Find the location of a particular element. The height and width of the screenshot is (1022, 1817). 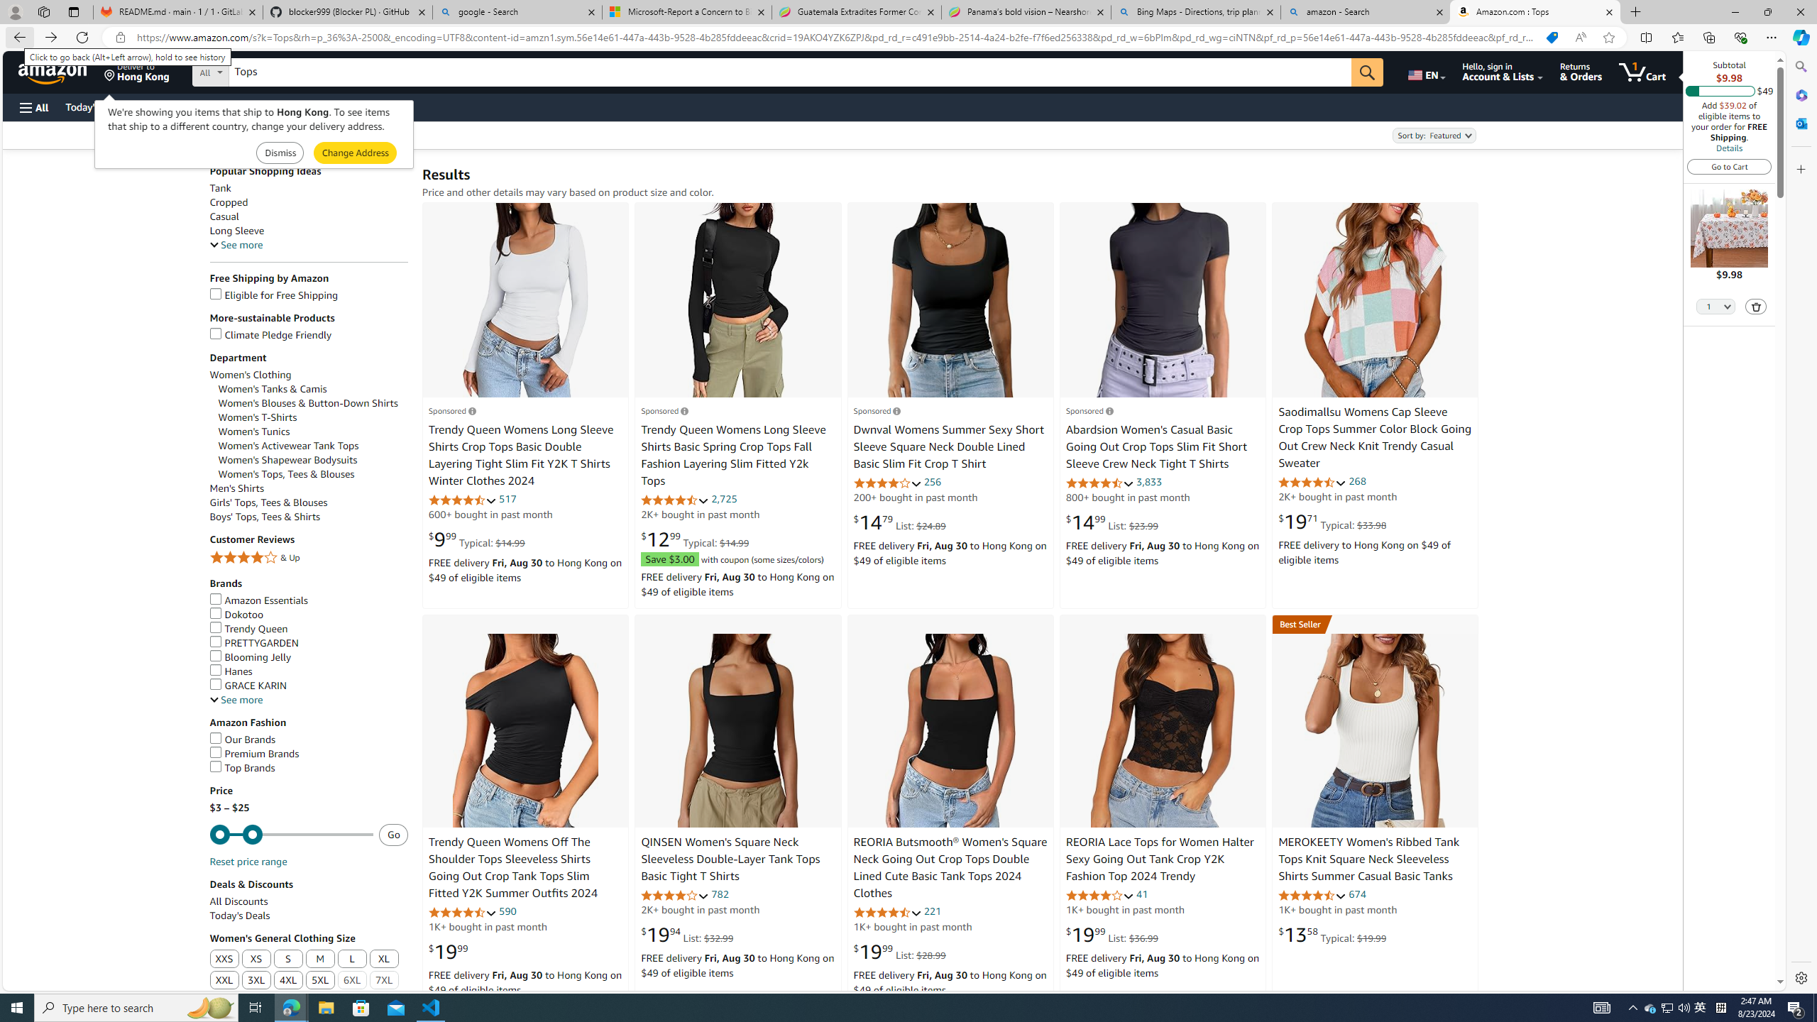

Eligible for Free Shipping is located at coordinates (309, 295).